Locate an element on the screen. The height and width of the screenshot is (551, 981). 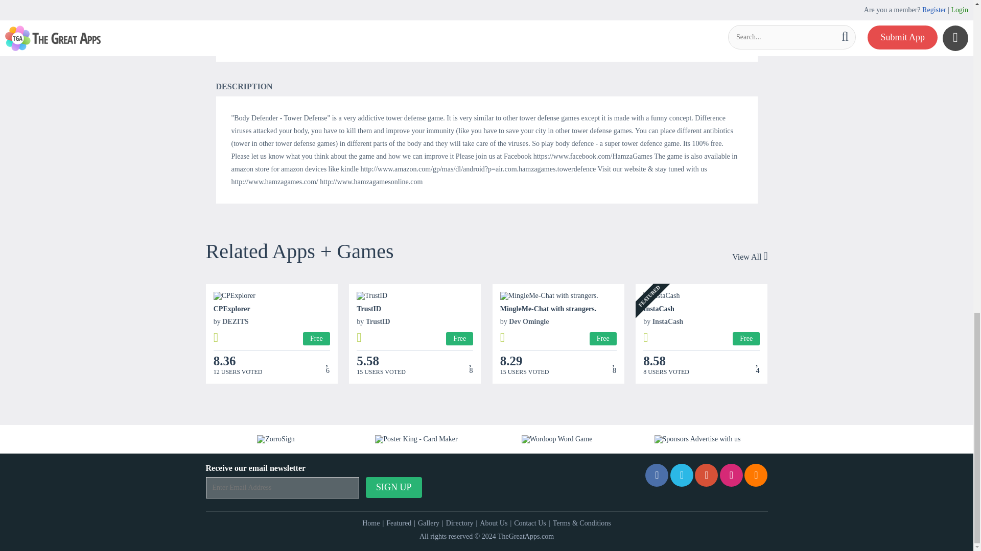
Sign up is located at coordinates (393, 488).